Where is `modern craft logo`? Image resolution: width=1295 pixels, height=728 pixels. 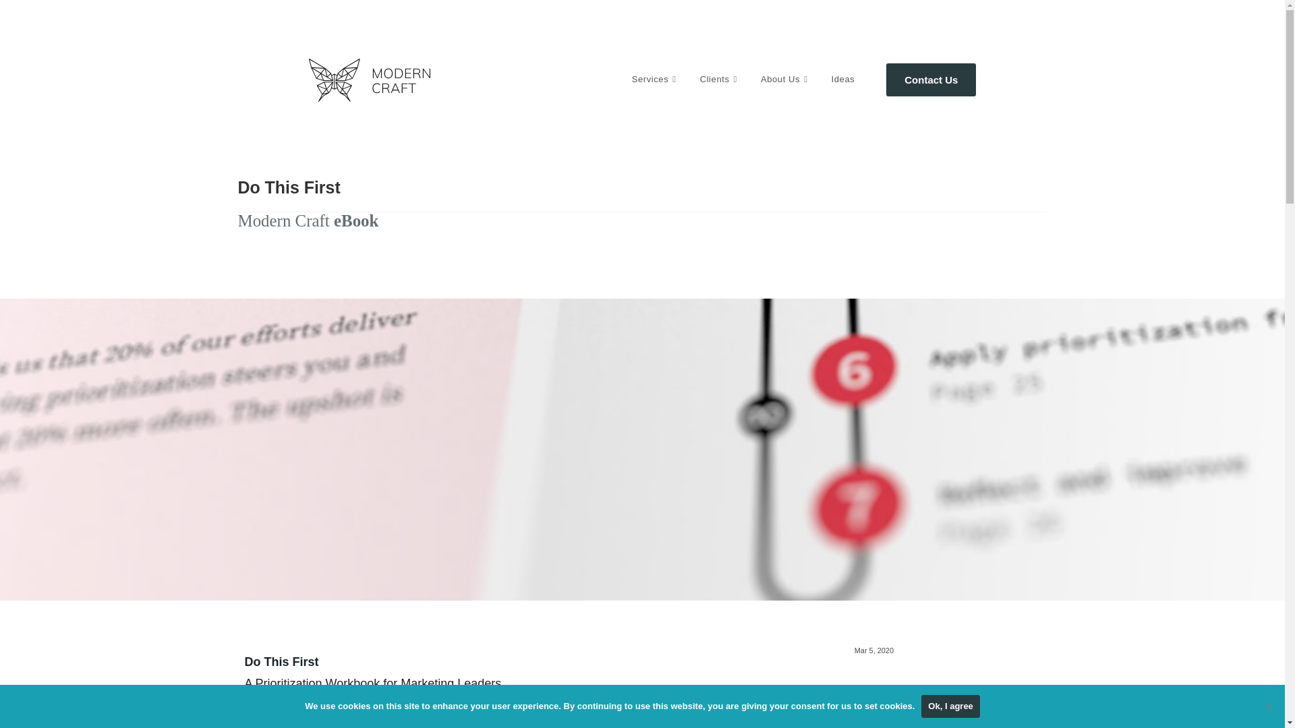
modern craft logo is located at coordinates (370, 98).